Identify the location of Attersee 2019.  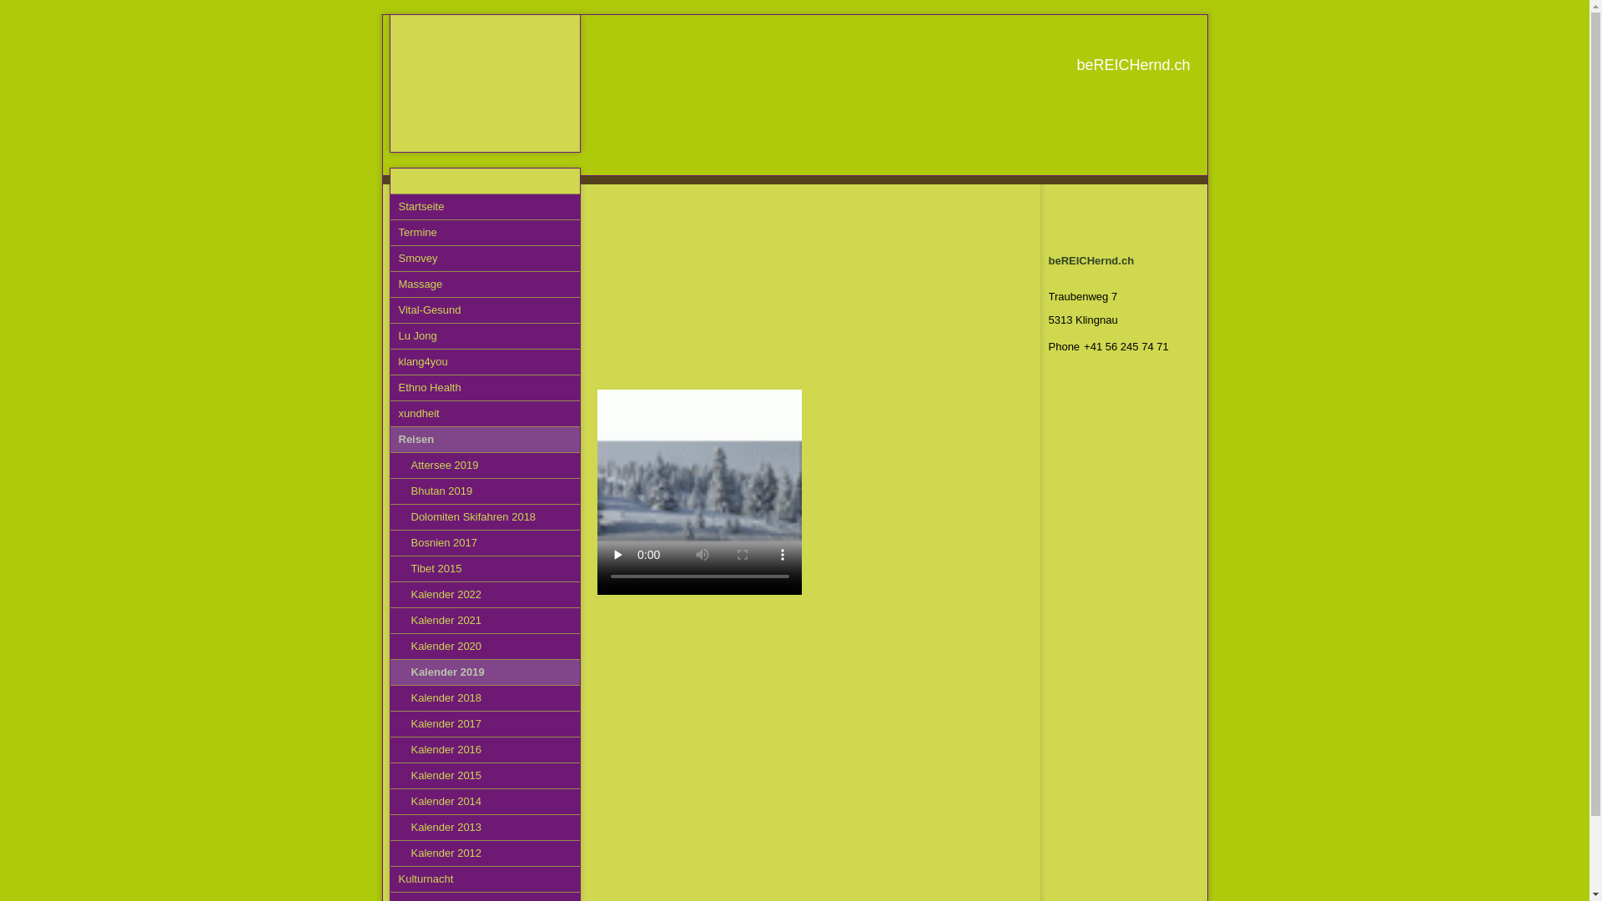
(486, 466).